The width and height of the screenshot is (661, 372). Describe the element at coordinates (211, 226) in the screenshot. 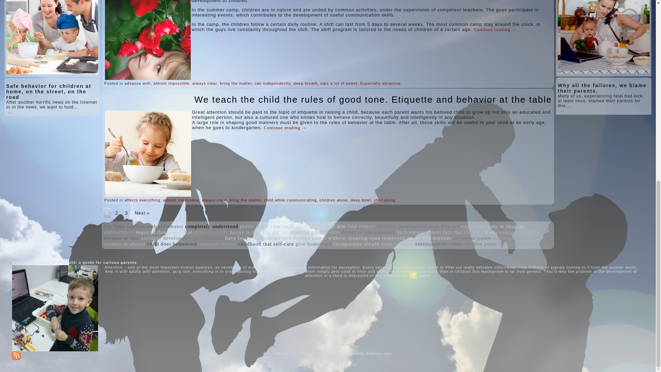

I see `10 topics` at that location.